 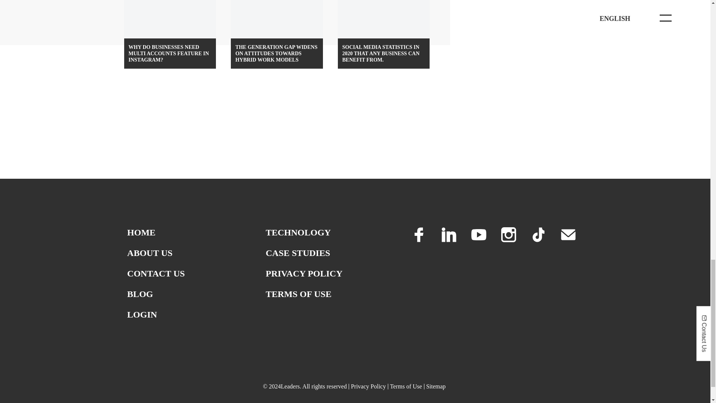 I want to click on ABOUT US, so click(x=150, y=253).